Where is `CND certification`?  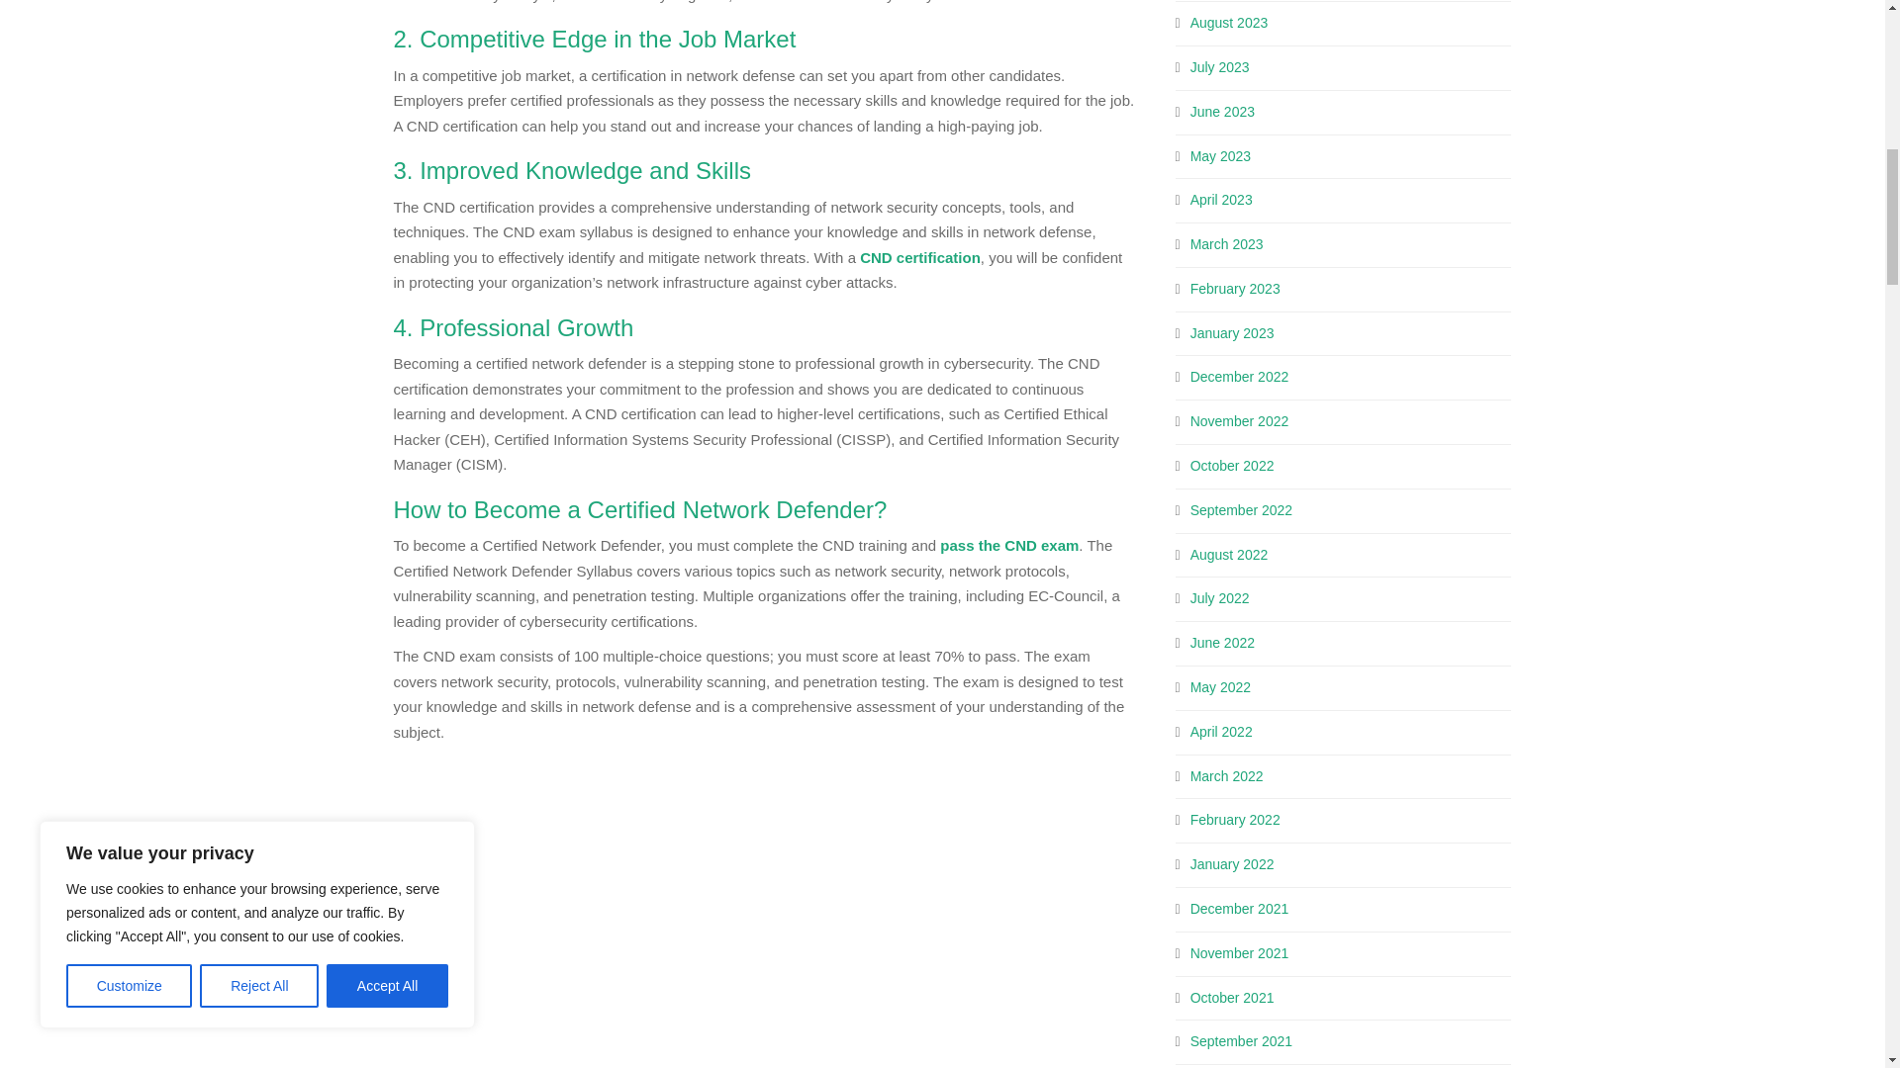
CND certification is located at coordinates (920, 257).